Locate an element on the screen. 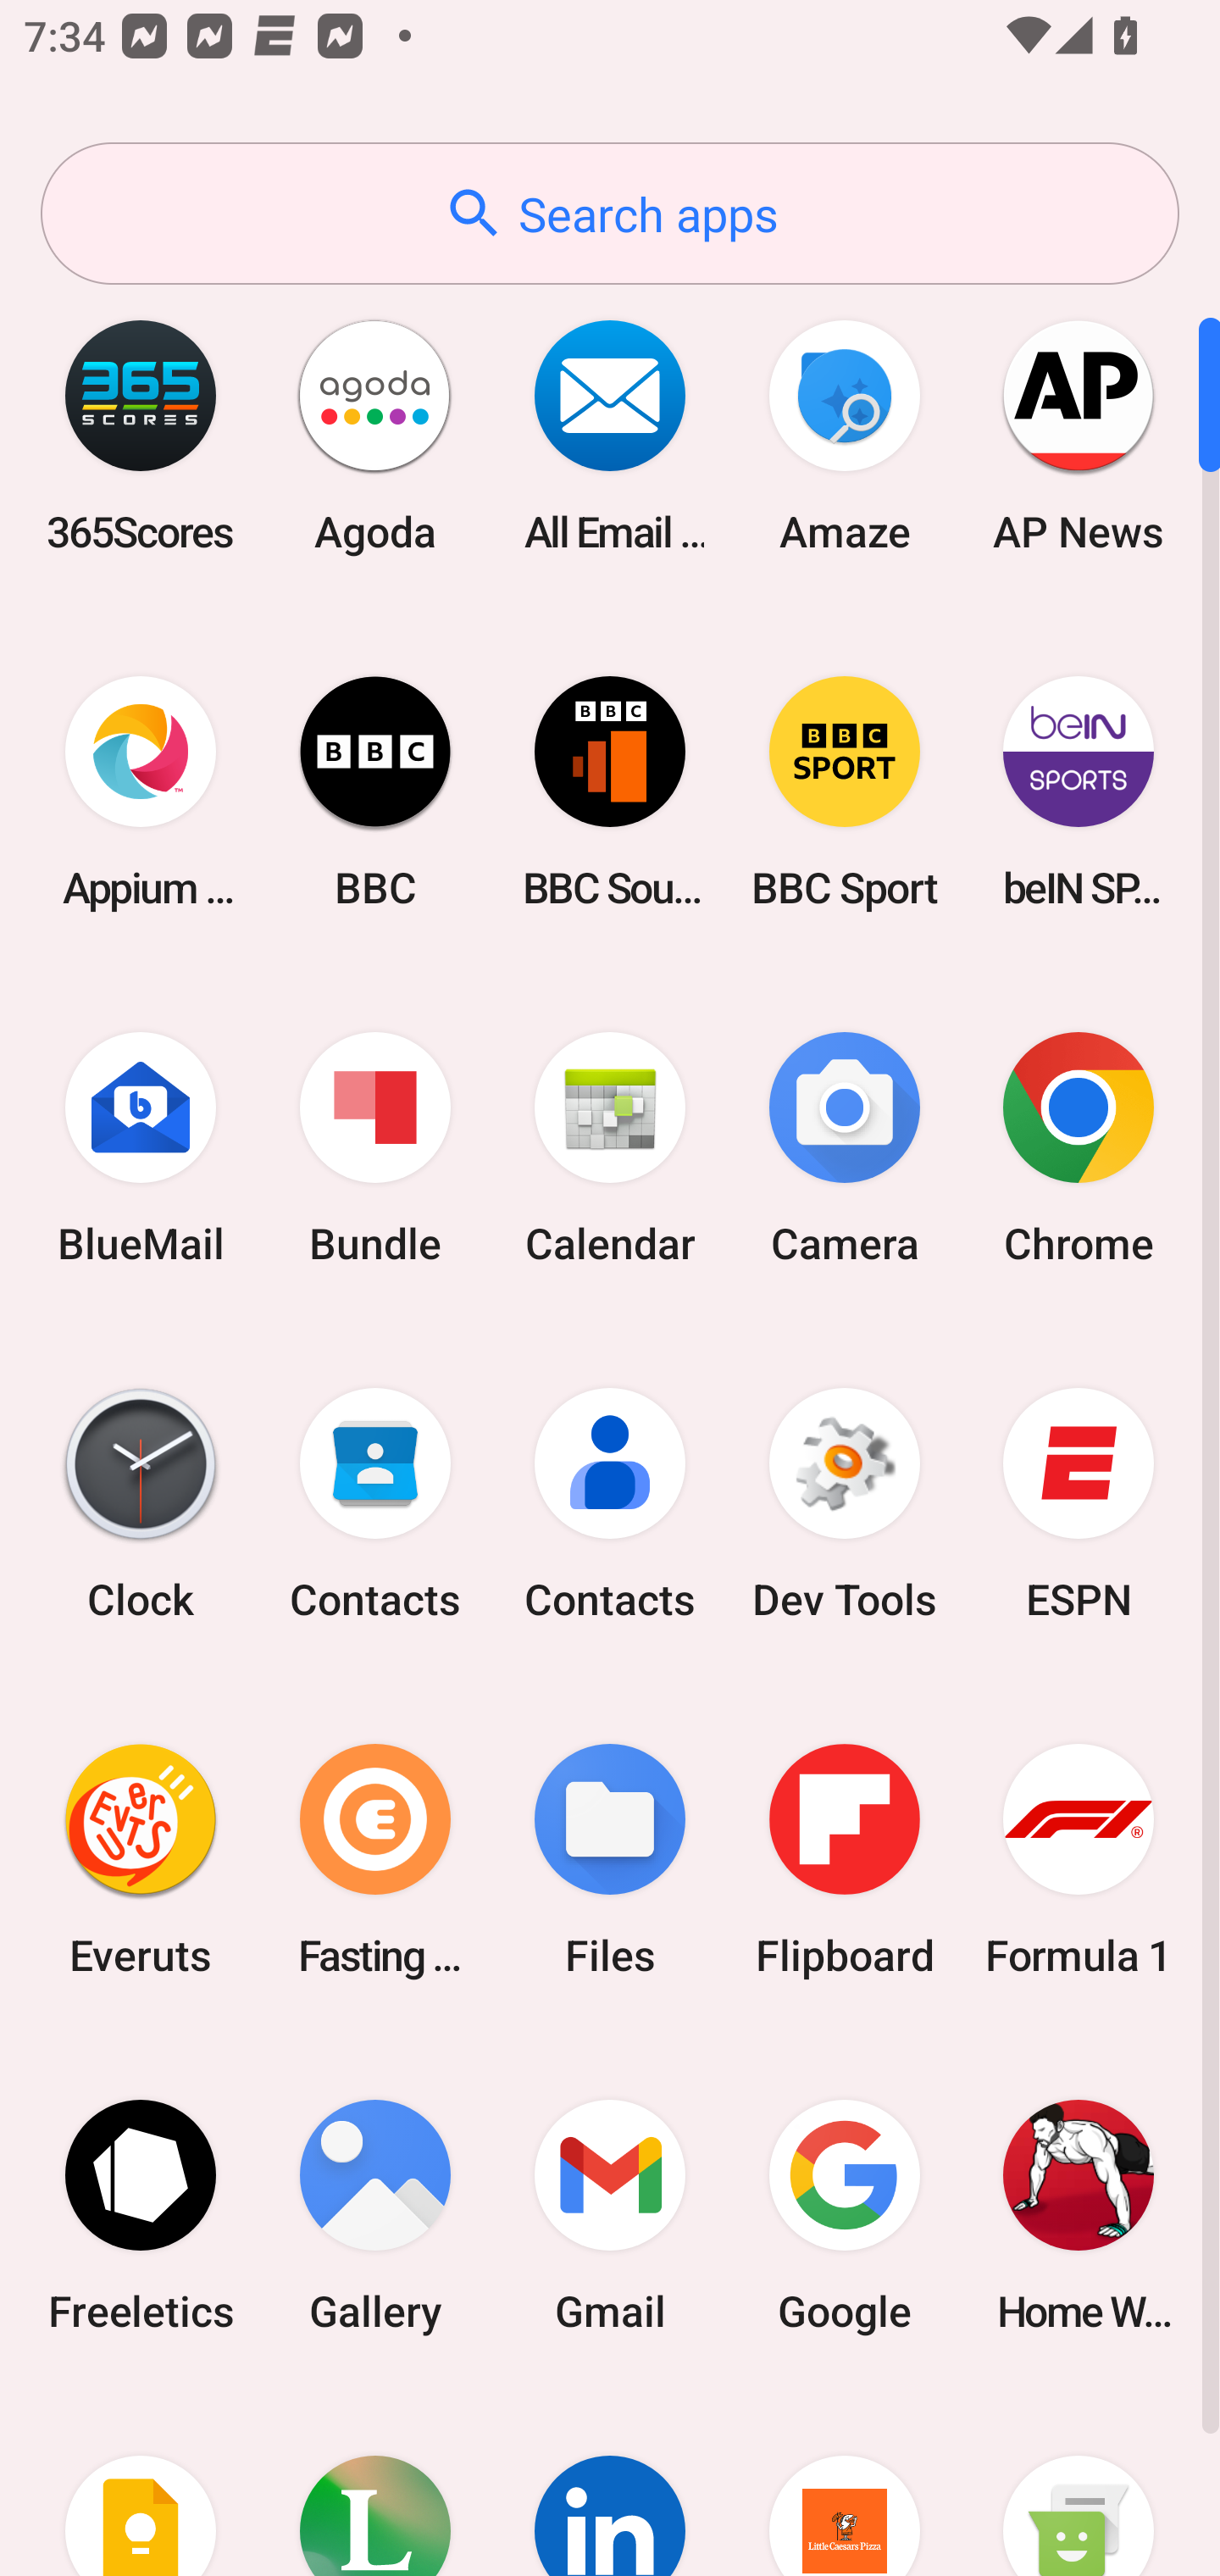 The width and height of the screenshot is (1220, 2576). Camera is located at coordinates (844, 1149).